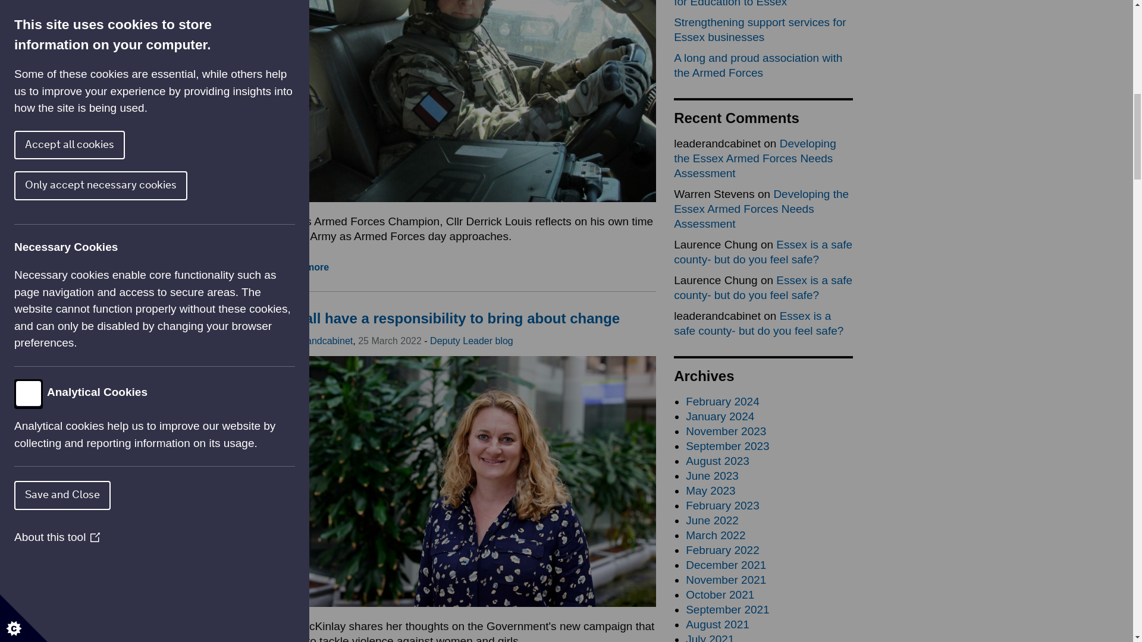  What do you see at coordinates (304, 266) in the screenshot?
I see `Read more` at bounding box center [304, 266].